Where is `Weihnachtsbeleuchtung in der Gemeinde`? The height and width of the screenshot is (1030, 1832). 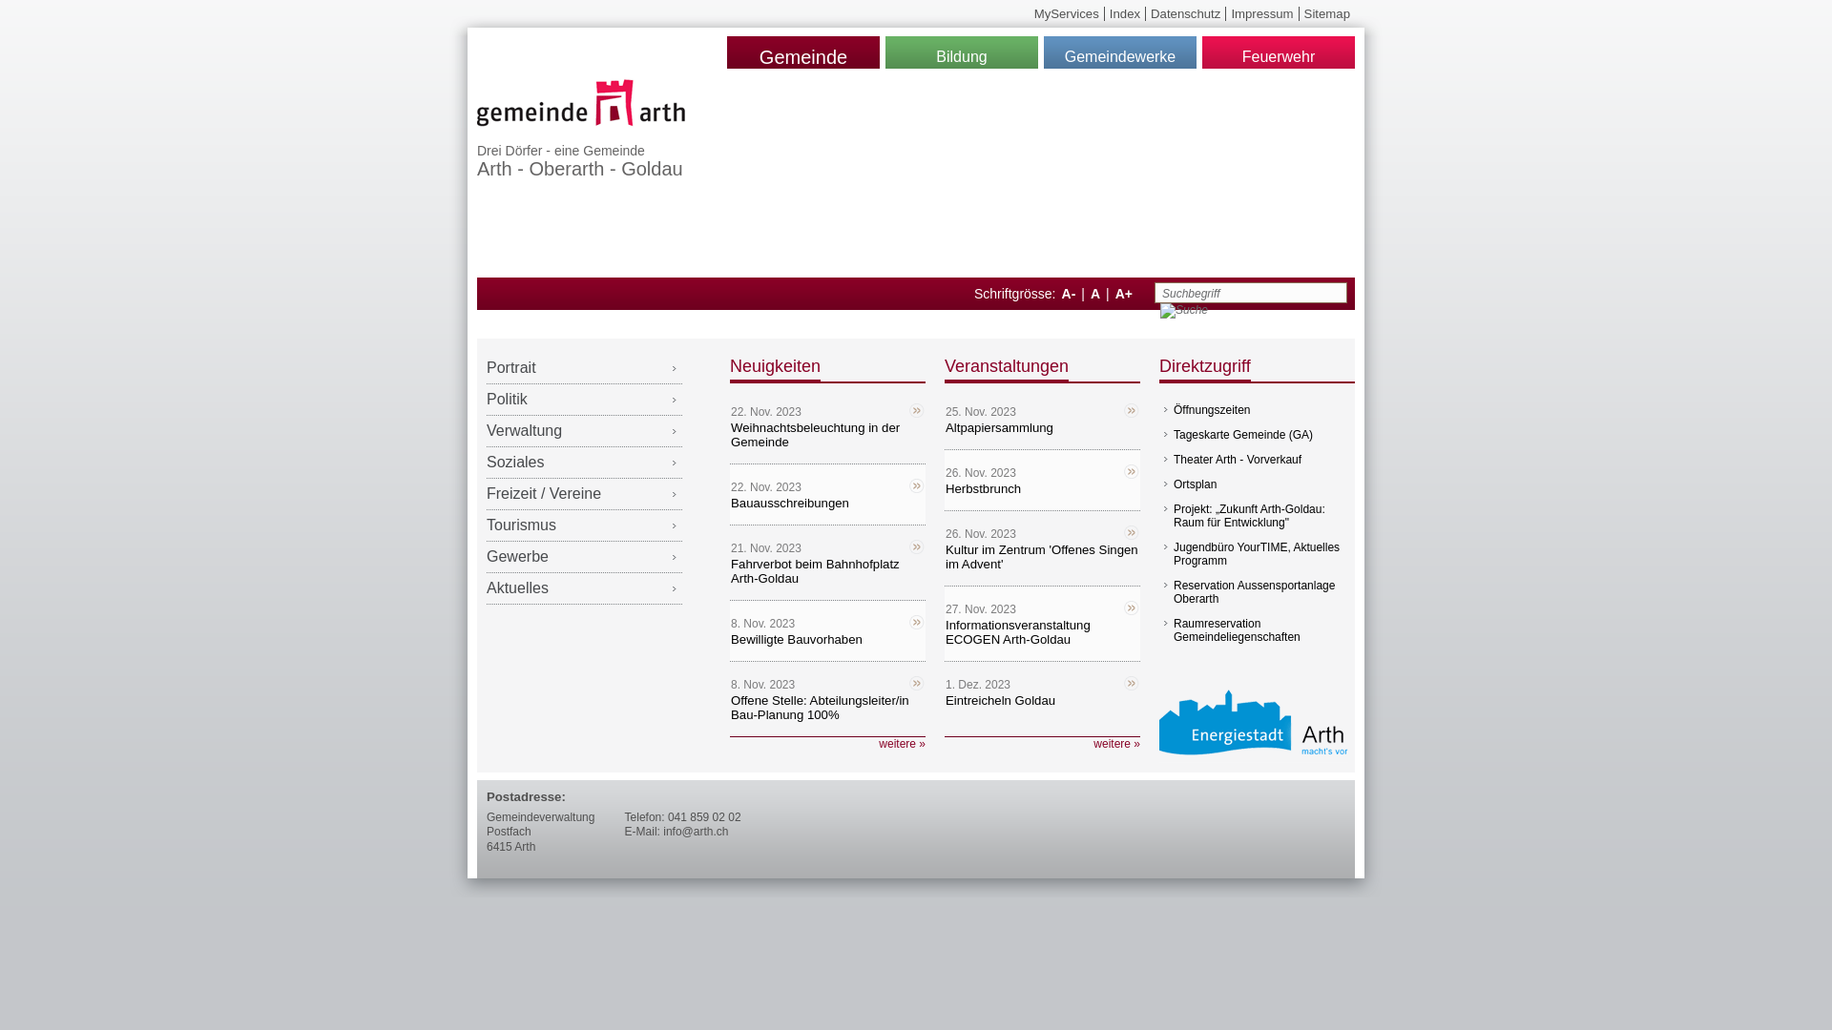
Weihnachtsbeleuchtung in der Gemeinde is located at coordinates (815, 435).